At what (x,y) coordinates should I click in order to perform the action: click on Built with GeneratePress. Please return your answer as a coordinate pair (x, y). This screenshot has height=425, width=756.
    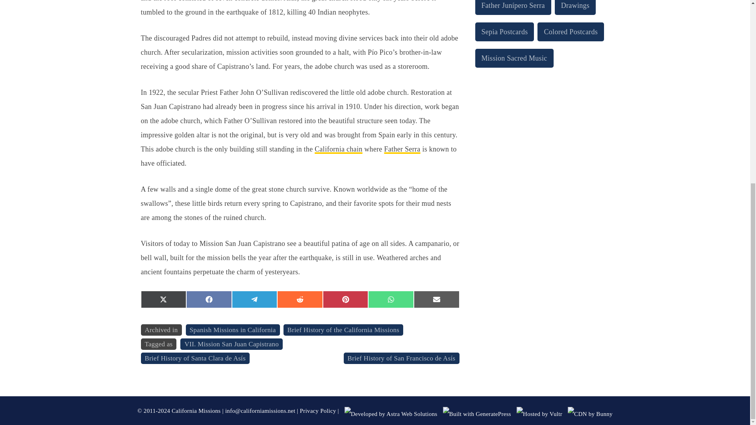
    Looking at the image, I should click on (477, 414).